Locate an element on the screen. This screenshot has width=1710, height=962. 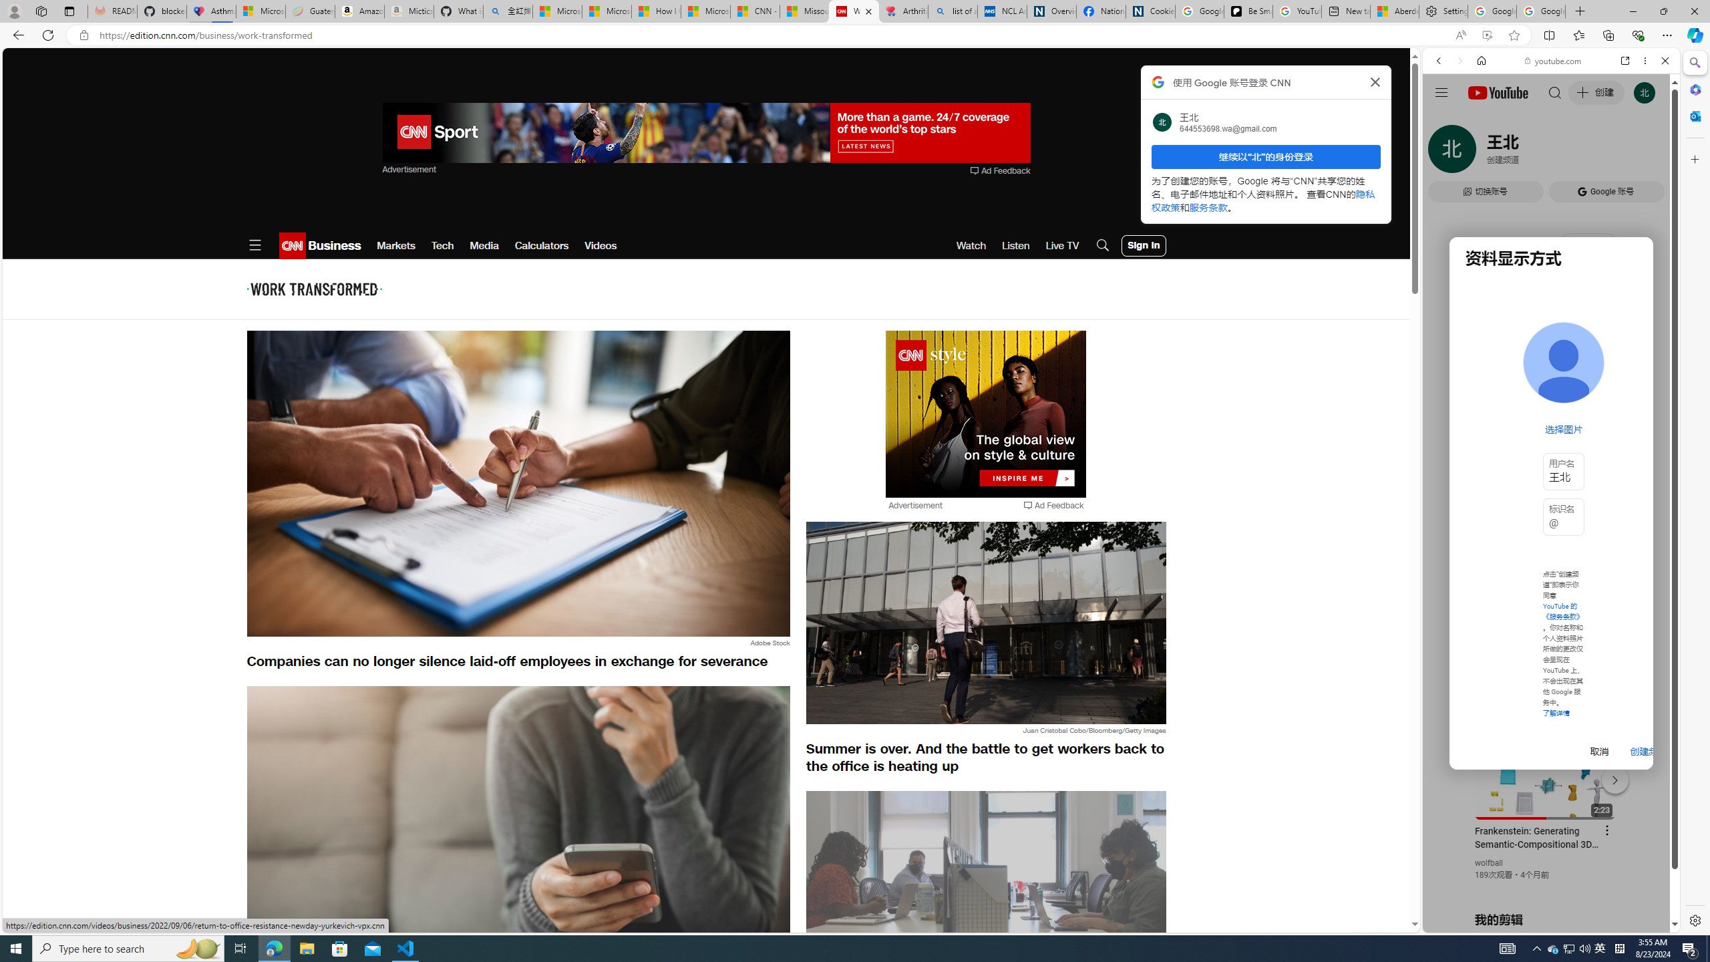
Class: Bz112c Bz112c-r9oPif is located at coordinates (1376, 82).